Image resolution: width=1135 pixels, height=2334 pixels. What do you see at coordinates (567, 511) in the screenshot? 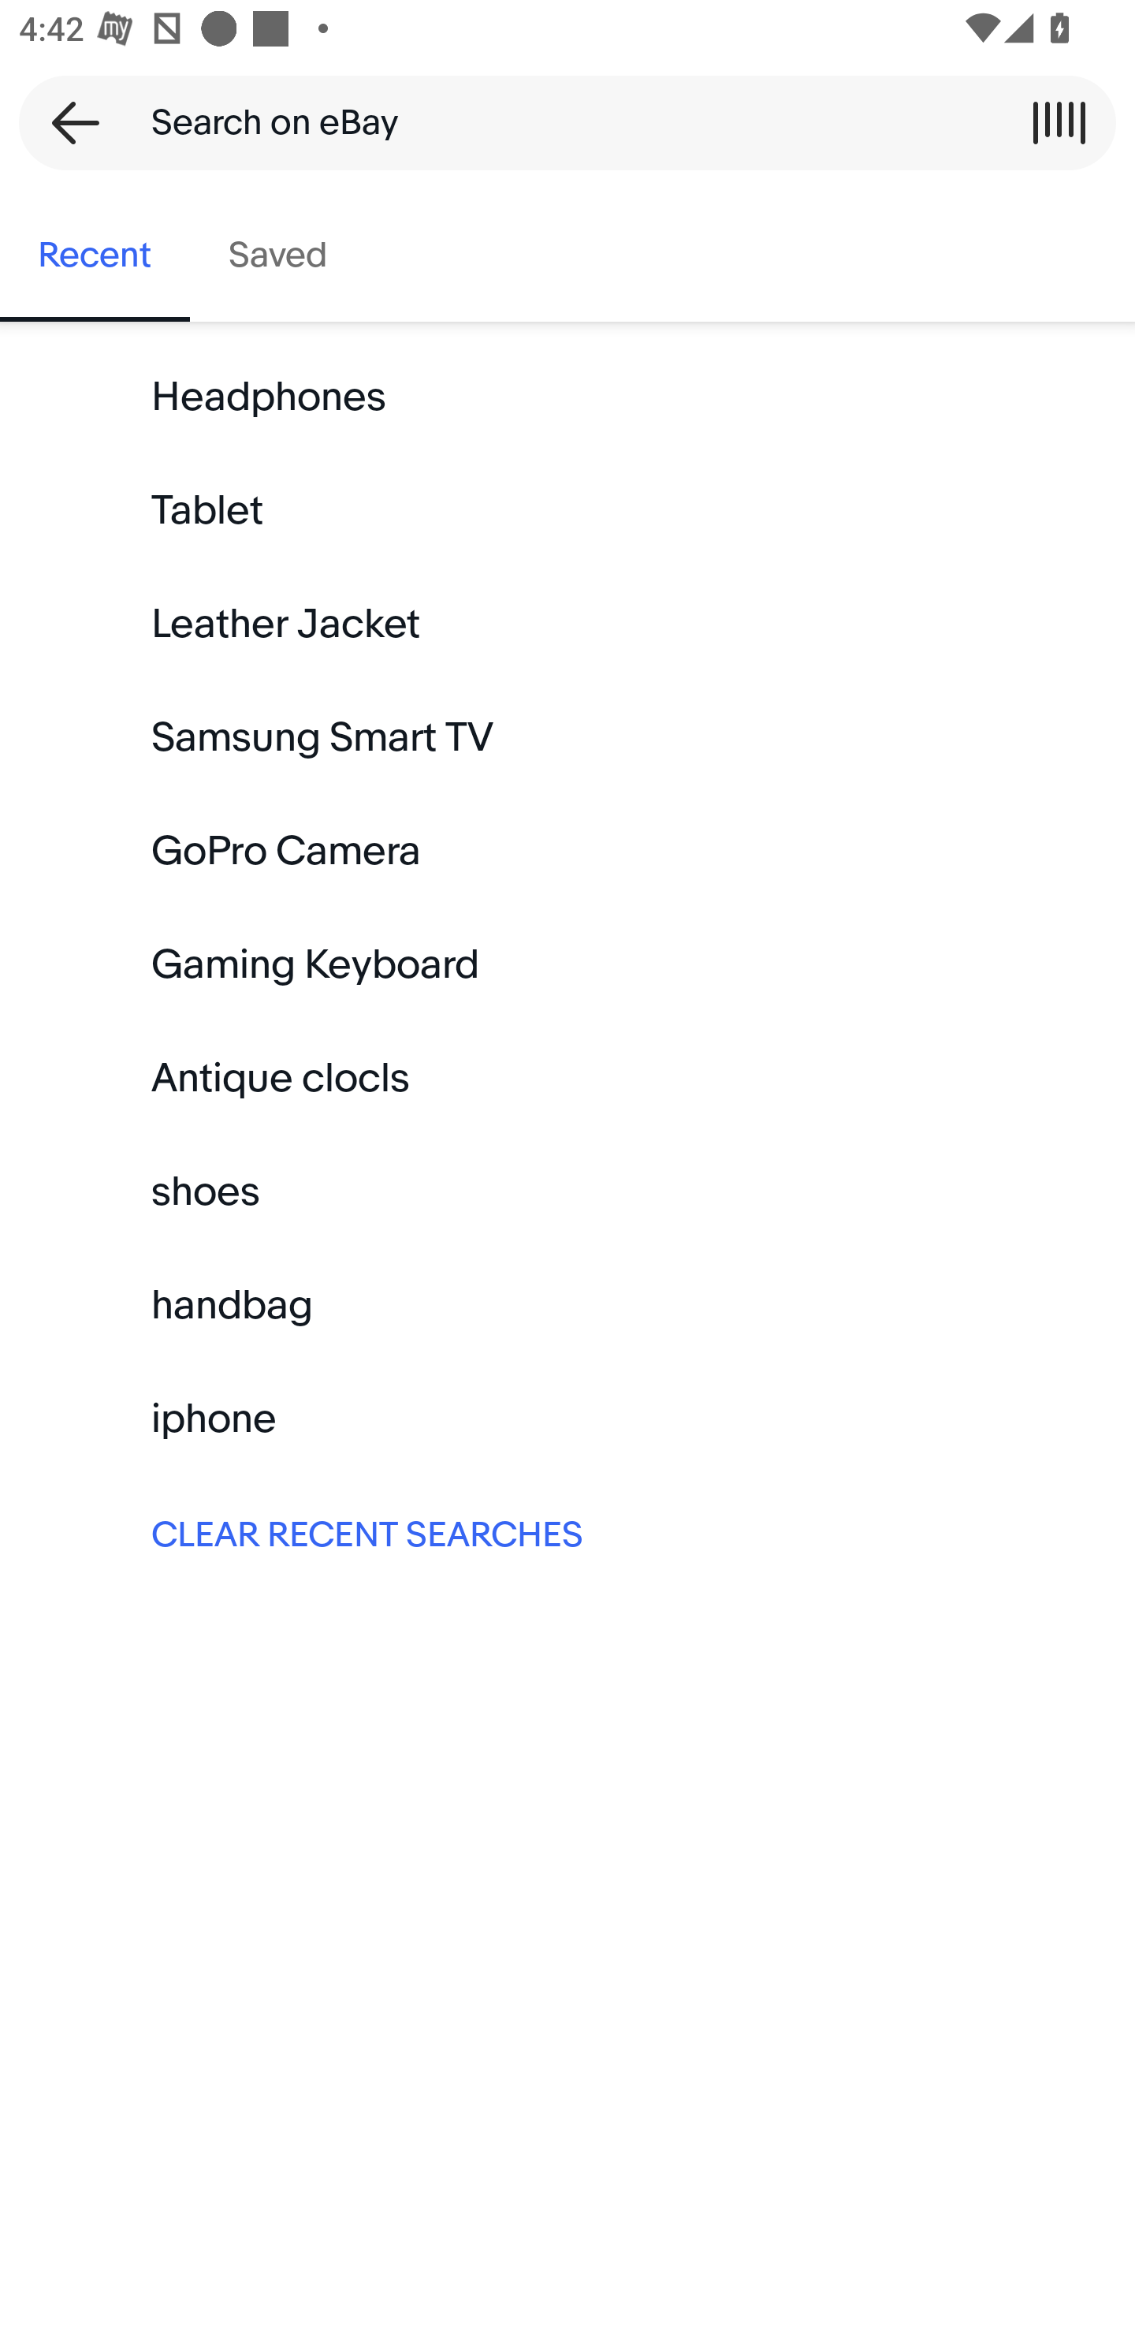
I see `Tablet Keyword search Tablet:` at bounding box center [567, 511].